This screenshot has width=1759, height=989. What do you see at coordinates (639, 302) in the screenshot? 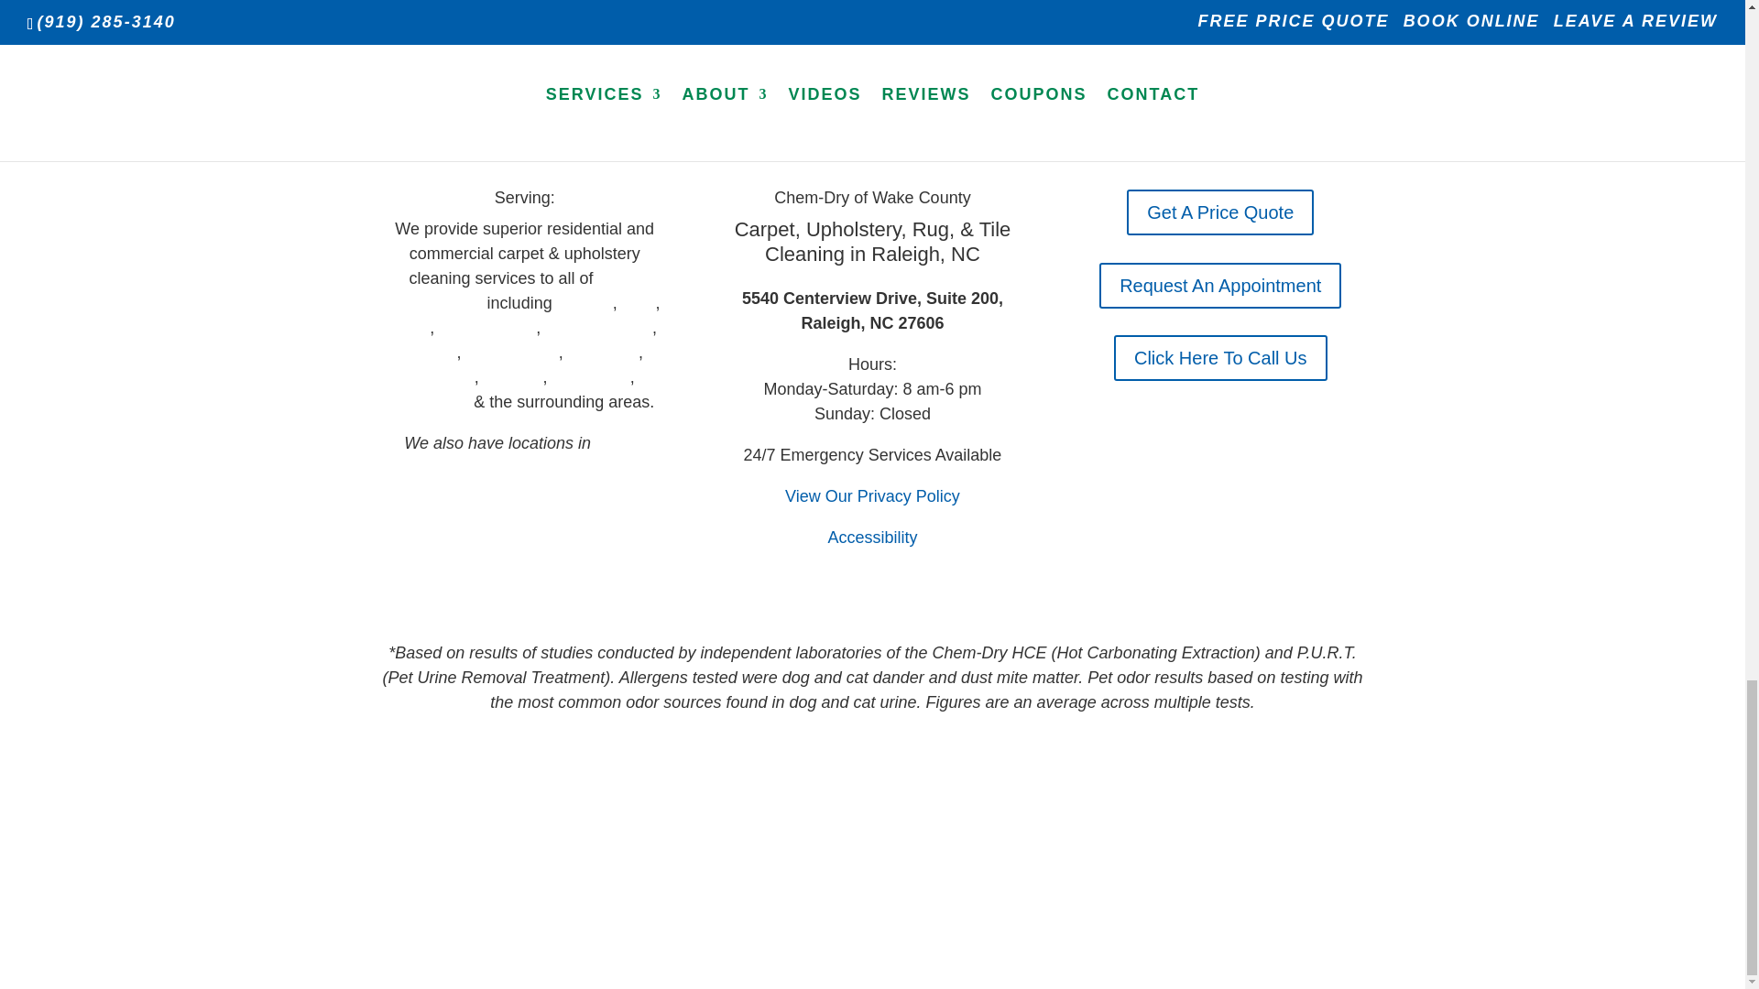
I see `Cary` at bounding box center [639, 302].